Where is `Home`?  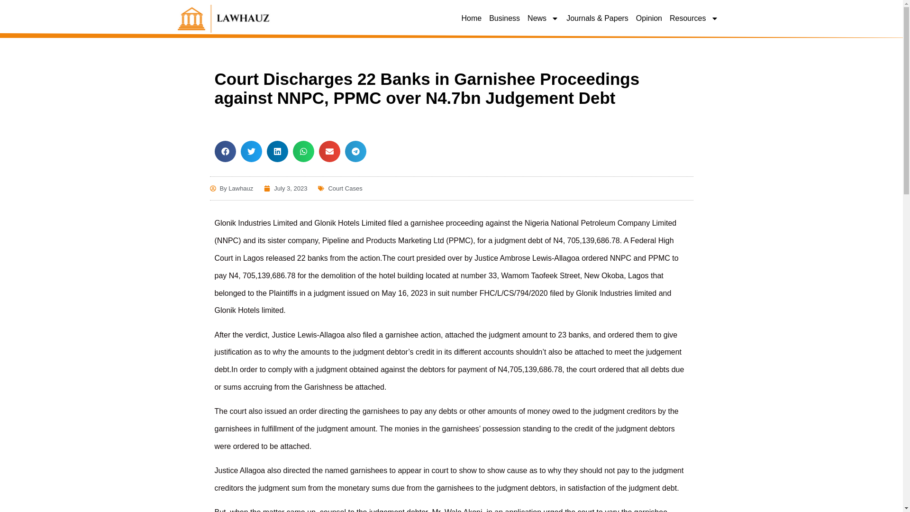 Home is located at coordinates (471, 18).